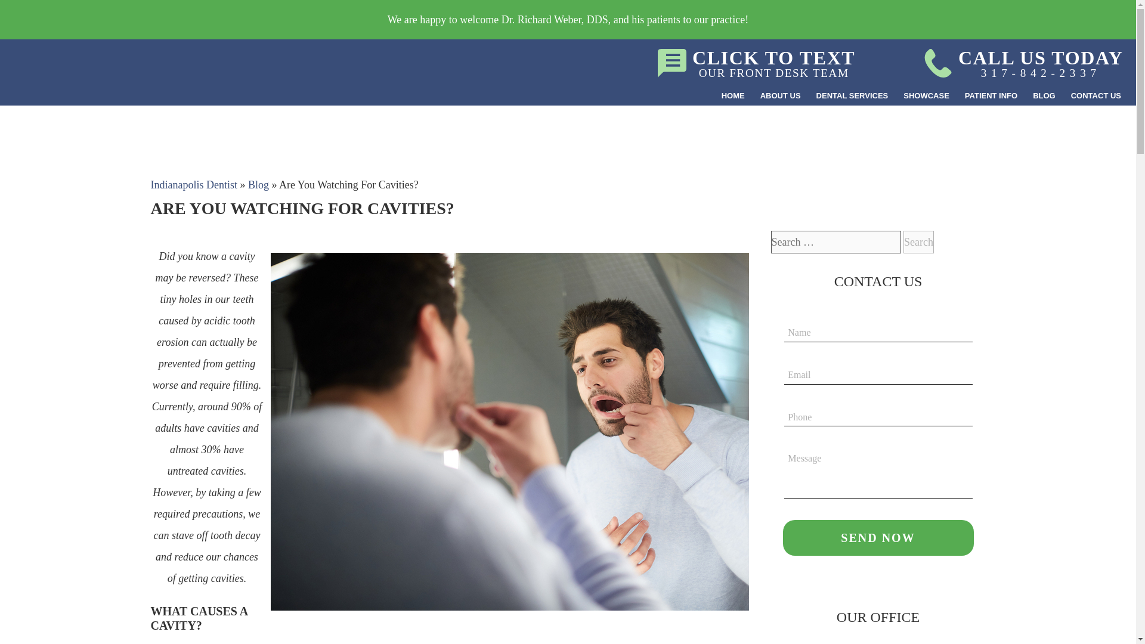 The image size is (1145, 644). What do you see at coordinates (852, 96) in the screenshot?
I see `DENTAL SERVICES` at bounding box center [852, 96].